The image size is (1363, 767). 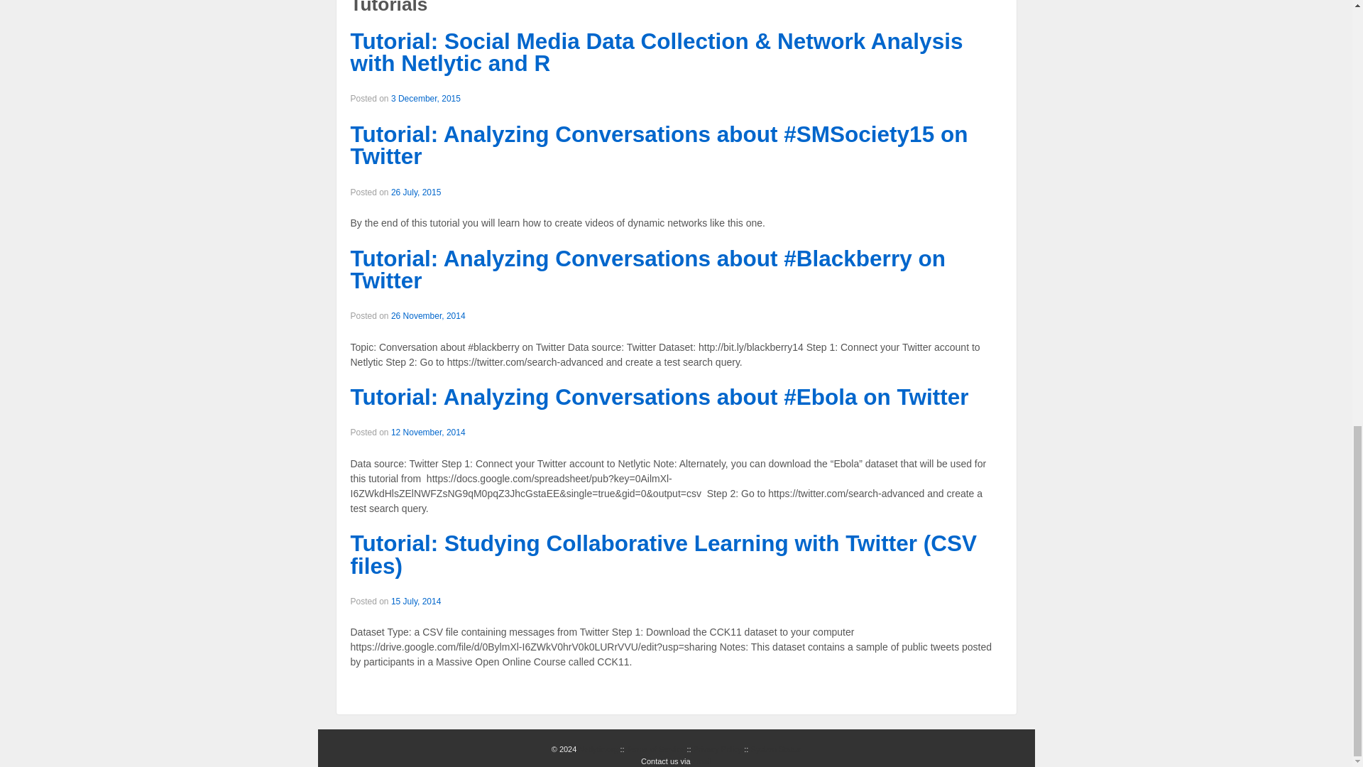 I want to click on Netlytic.org, so click(x=598, y=749).